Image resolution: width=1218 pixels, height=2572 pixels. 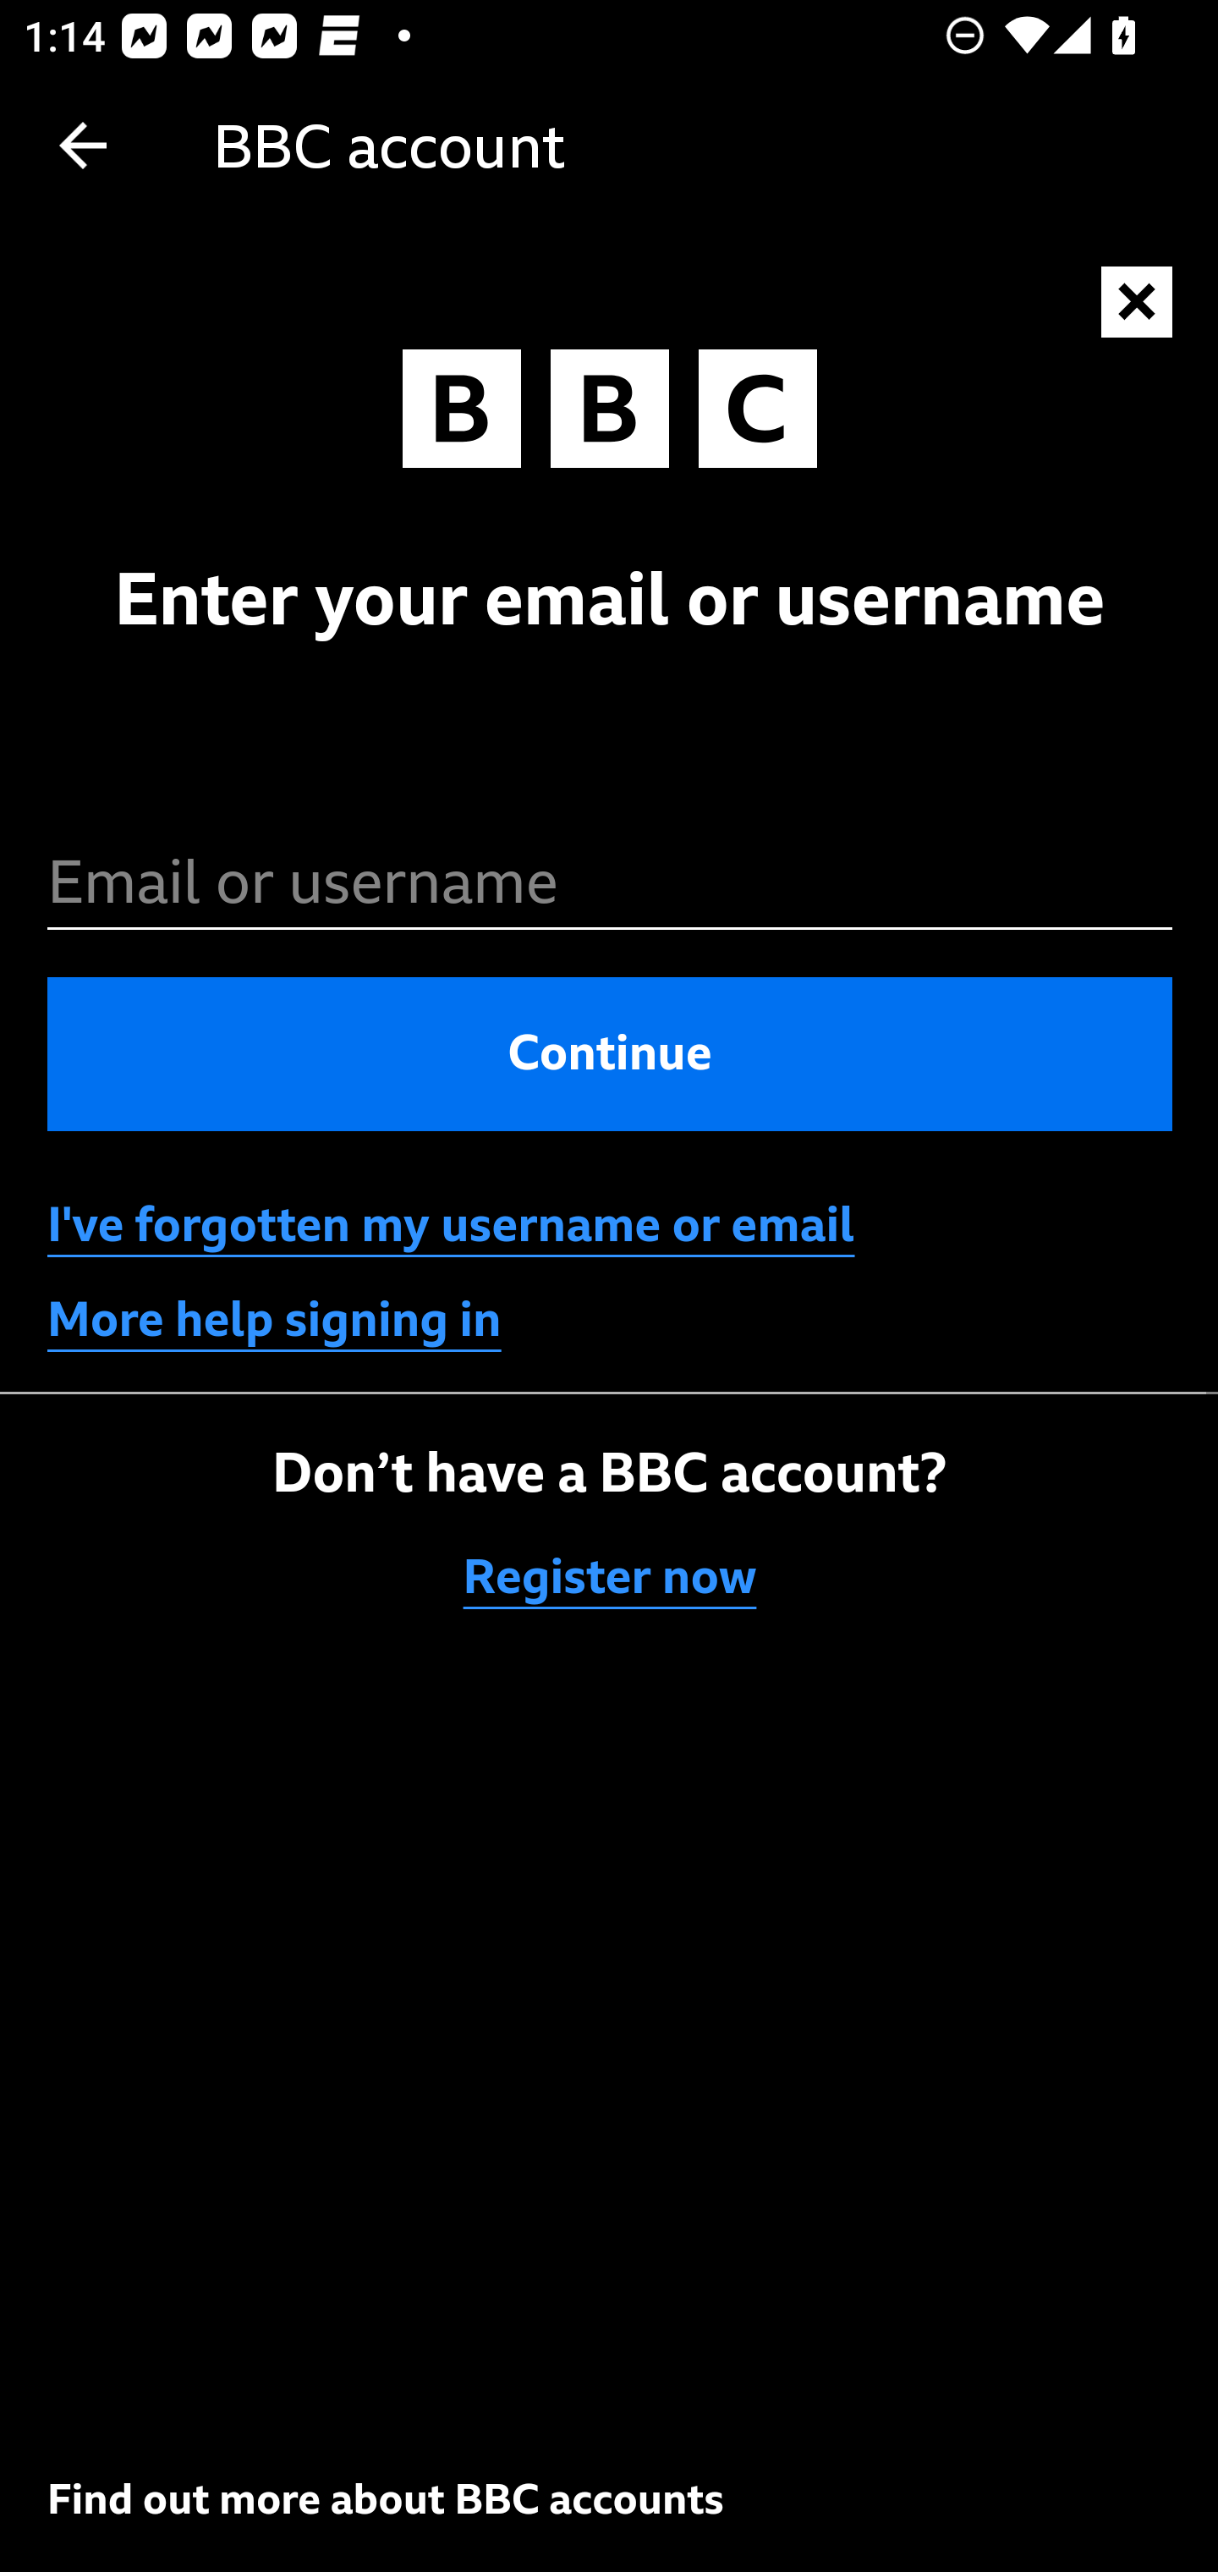 I want to click on Continue, so click(x=611, y=1052).